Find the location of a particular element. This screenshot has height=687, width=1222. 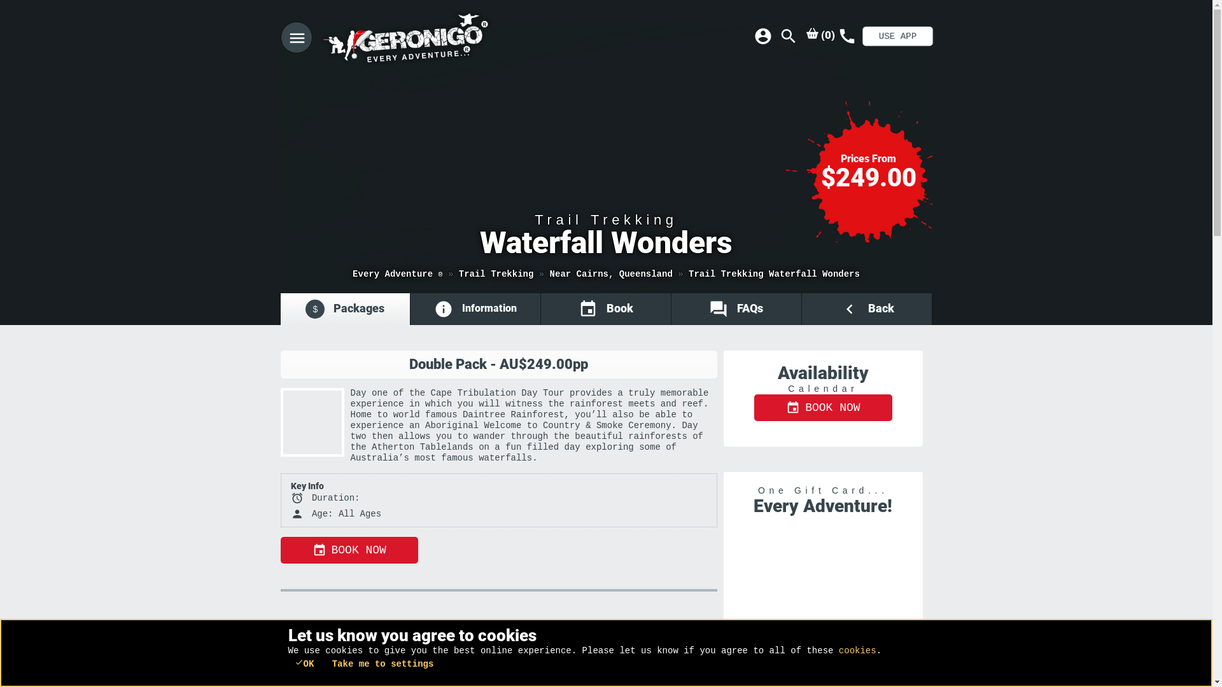

USE APP is located at coordinates (892, 35).